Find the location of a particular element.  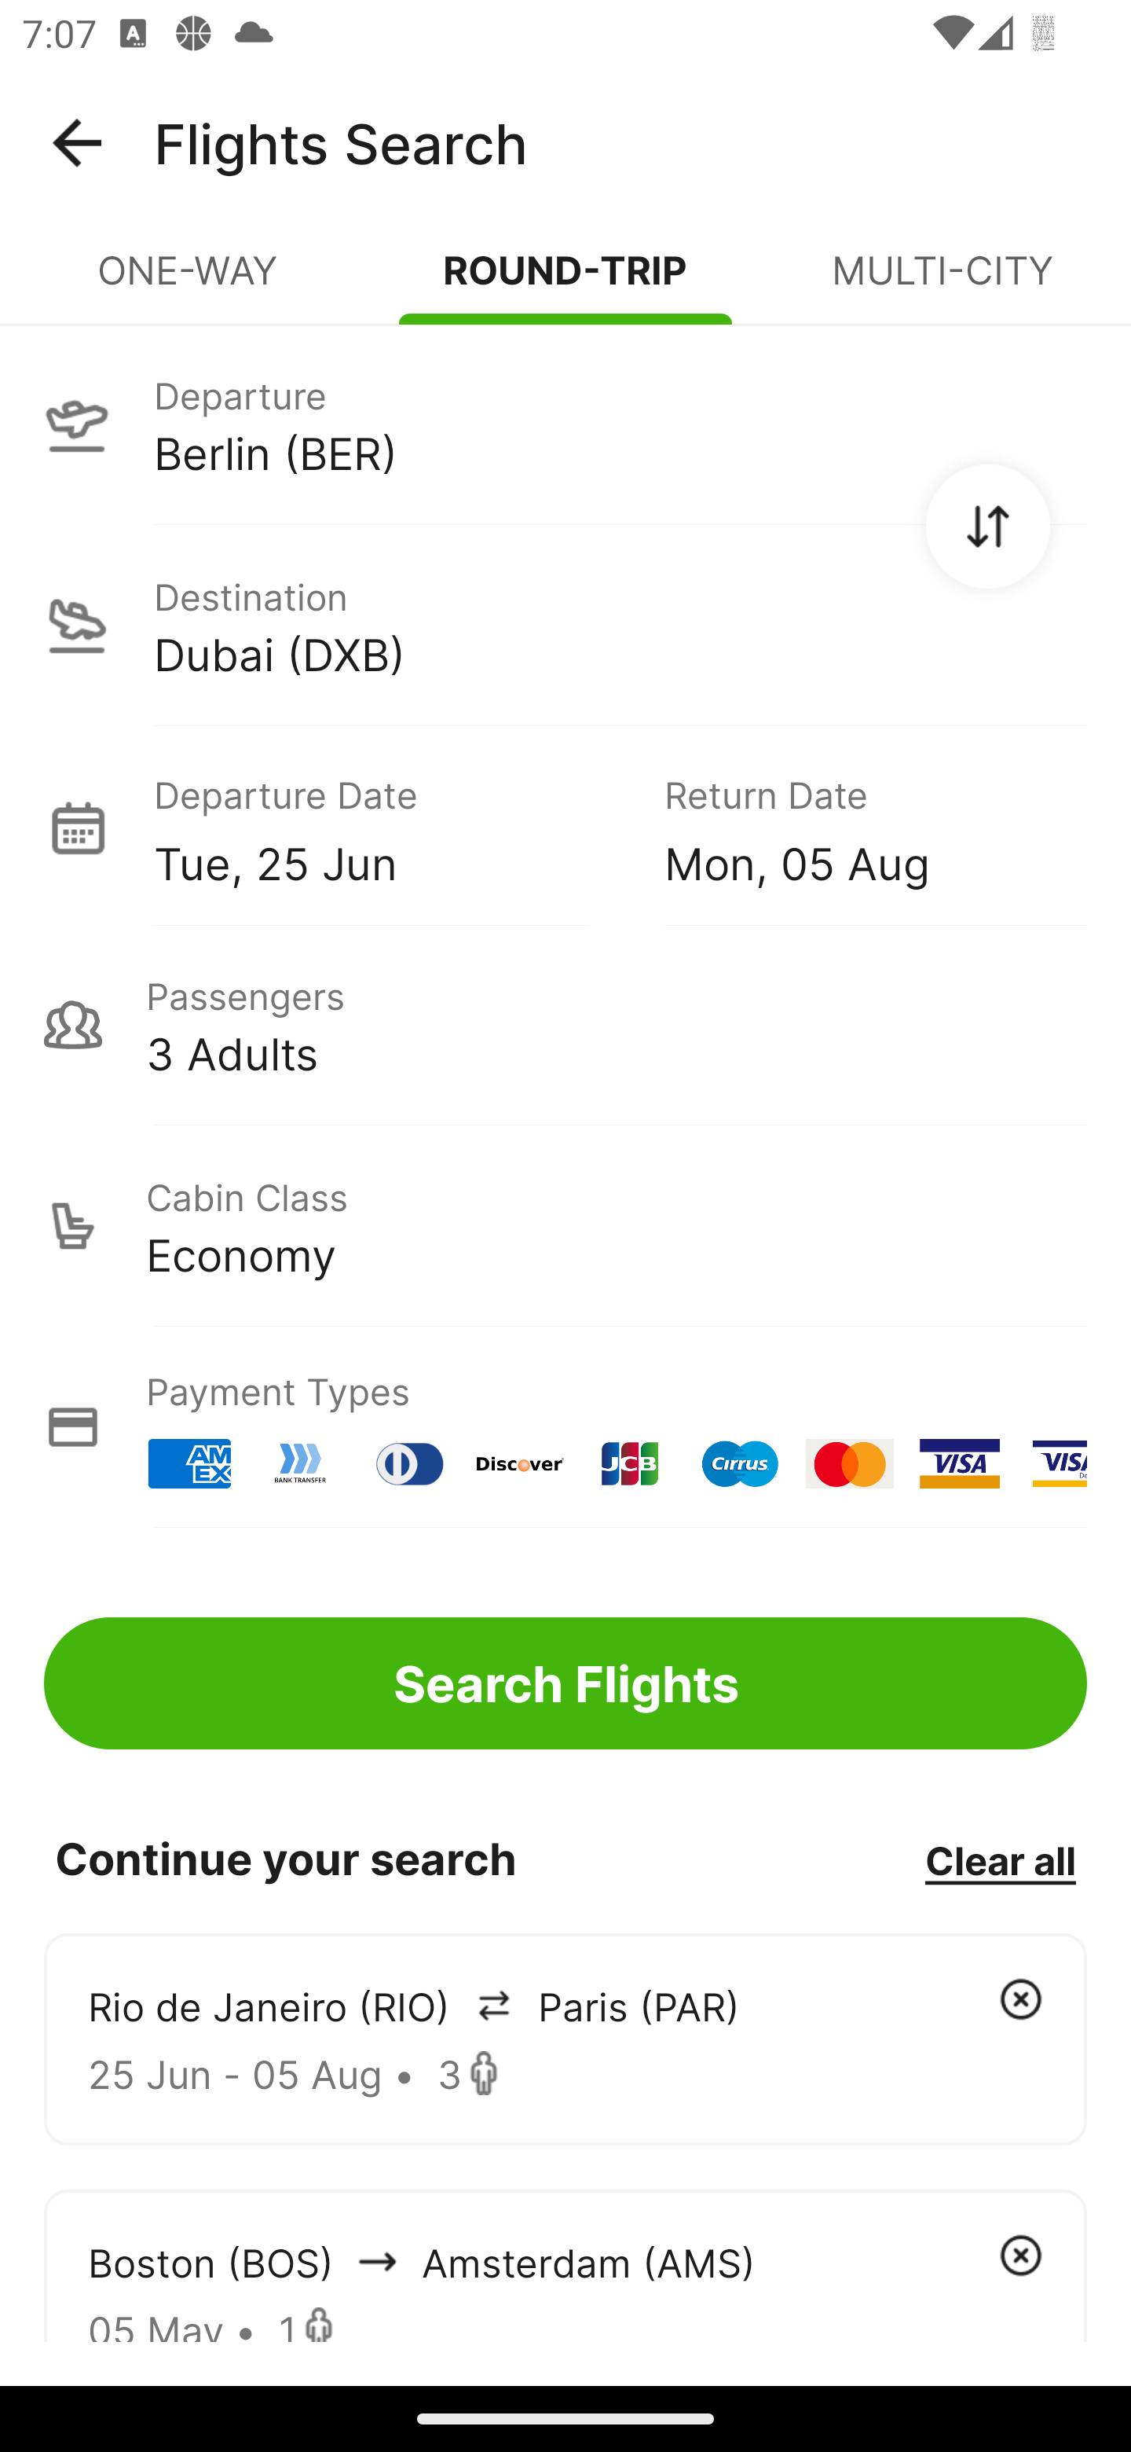

Clear all is located at coordinates (1000, 1859).